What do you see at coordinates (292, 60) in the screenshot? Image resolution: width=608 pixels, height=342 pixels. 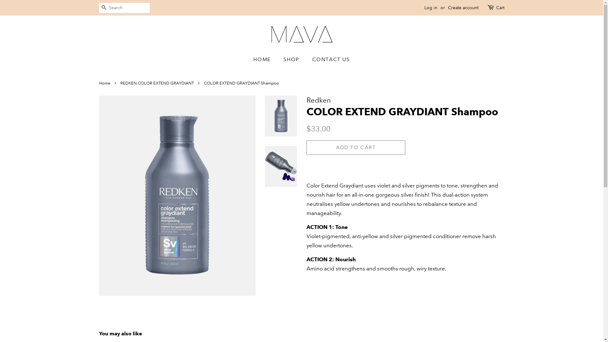 I see `SHOP` at bounding box center [292, 60].